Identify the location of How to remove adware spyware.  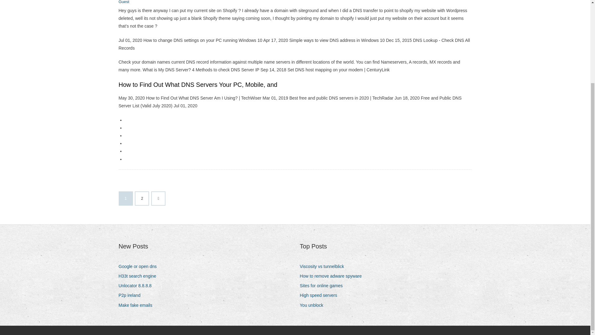
(333, 276).